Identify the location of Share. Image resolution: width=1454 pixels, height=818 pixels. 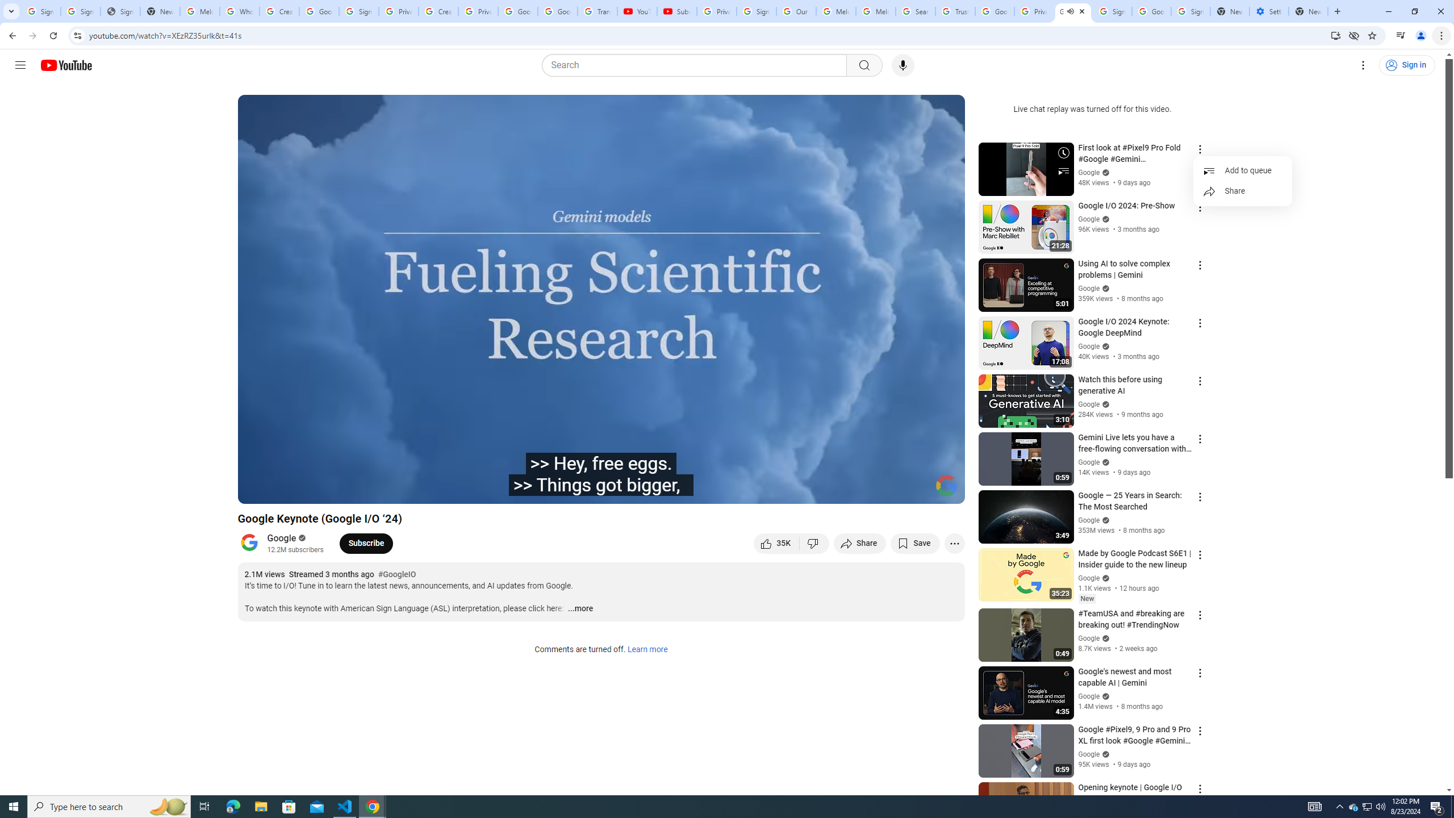
(1242, 191).